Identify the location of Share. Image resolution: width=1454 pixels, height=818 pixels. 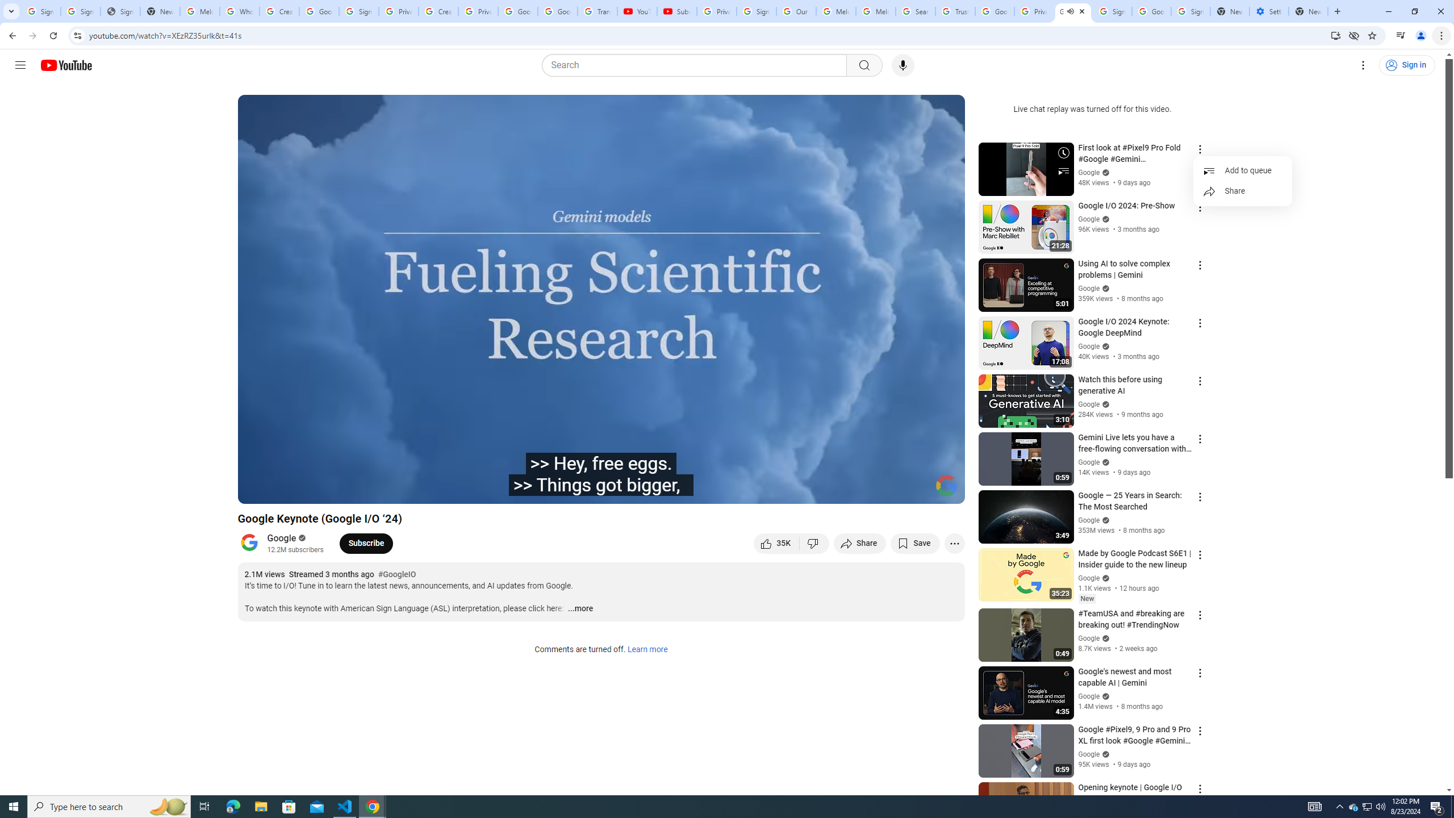
(1242, 191).